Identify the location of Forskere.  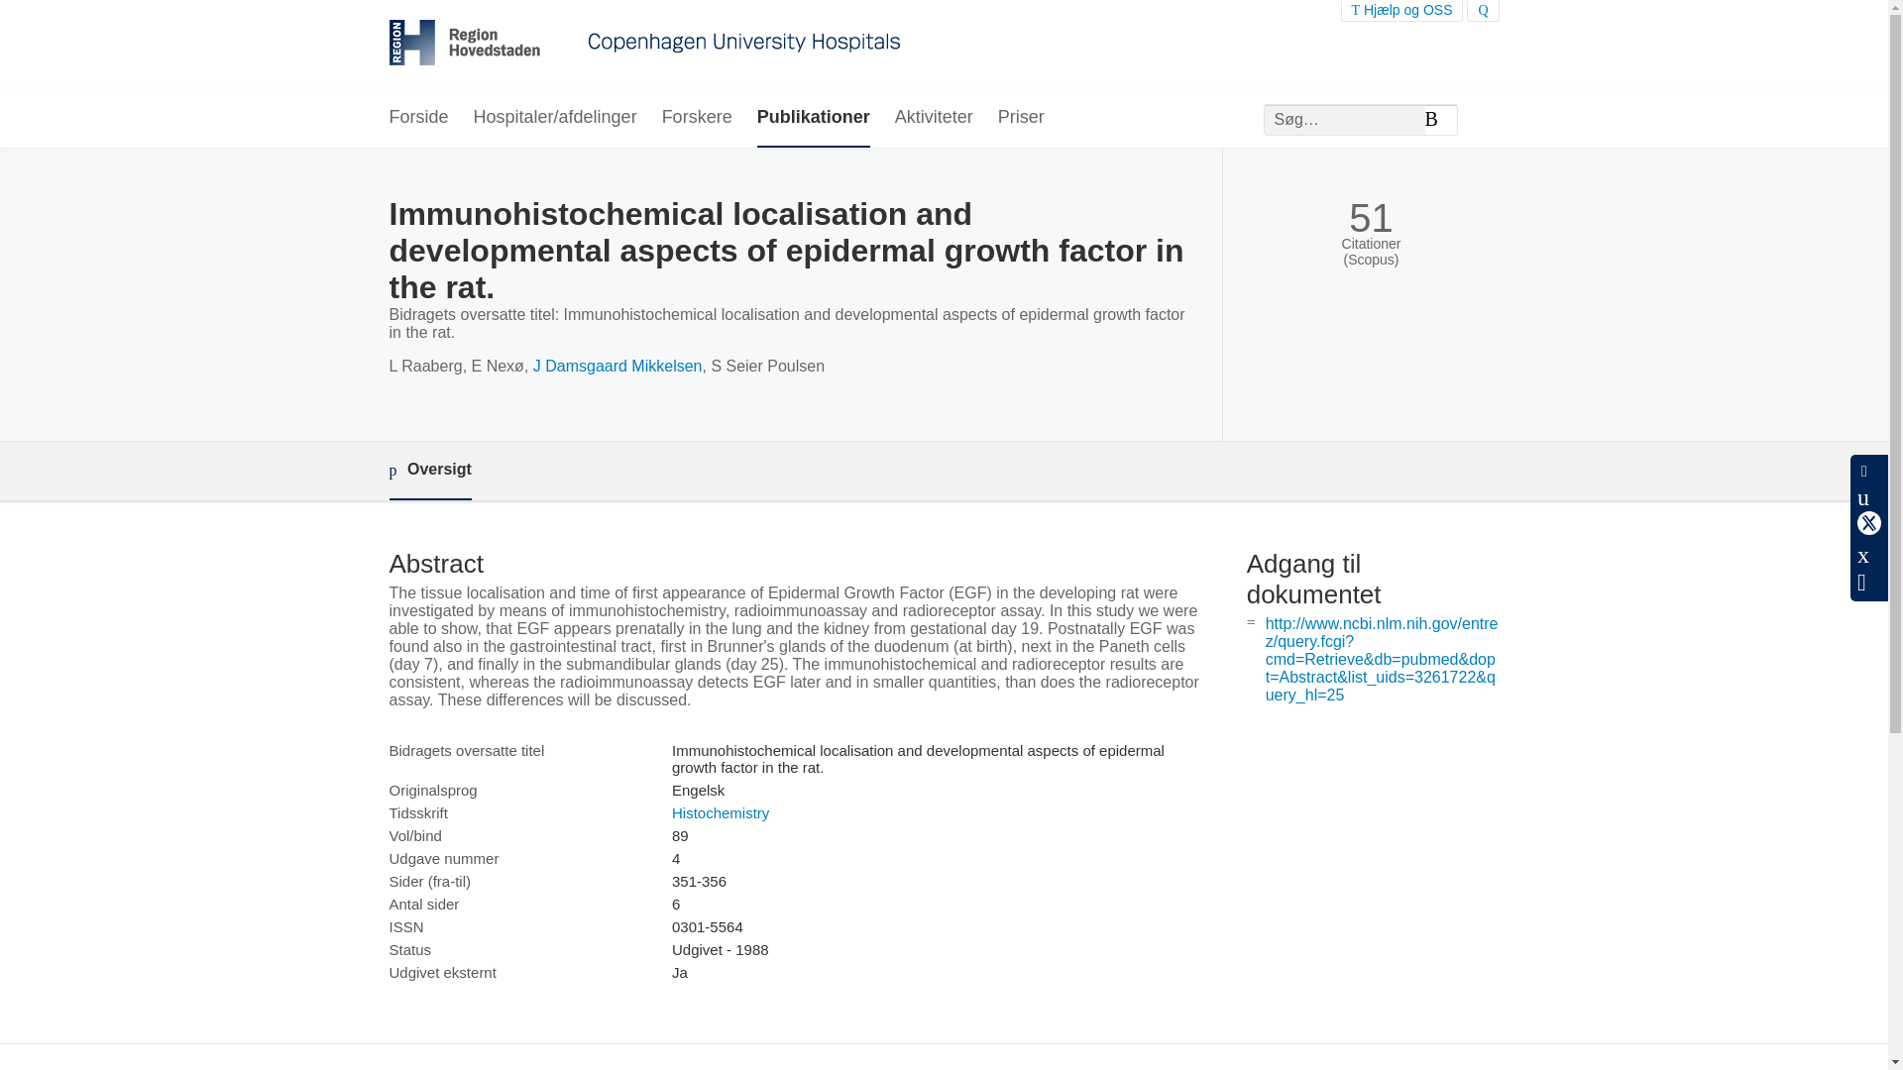
(698, 118).